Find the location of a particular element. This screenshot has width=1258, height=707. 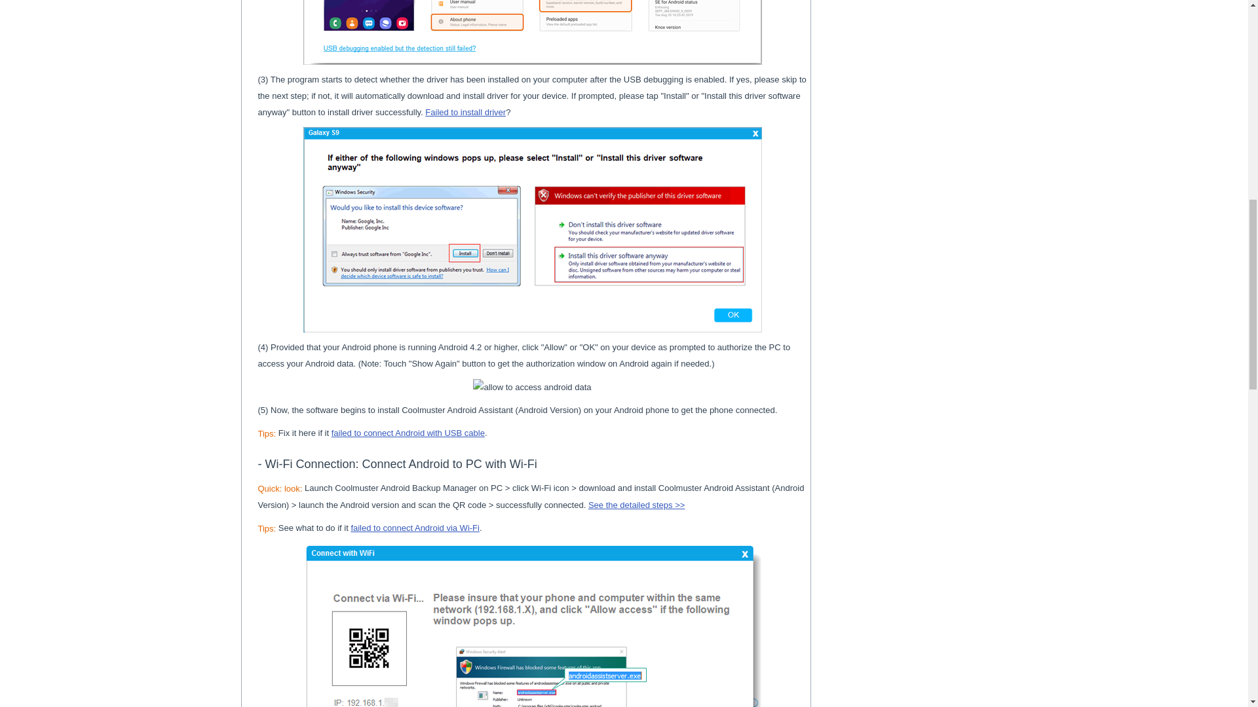

install driver for android is located at coordinates (532, 229).